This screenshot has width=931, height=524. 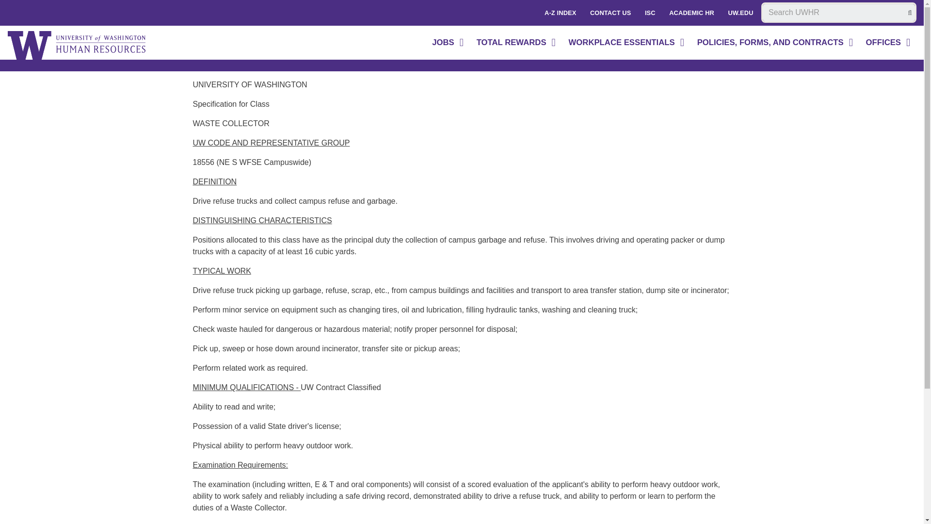 What do you see at coordinates (449, 43) in the screenshot?
I see `JOBS` at bounding box center [449, 43].